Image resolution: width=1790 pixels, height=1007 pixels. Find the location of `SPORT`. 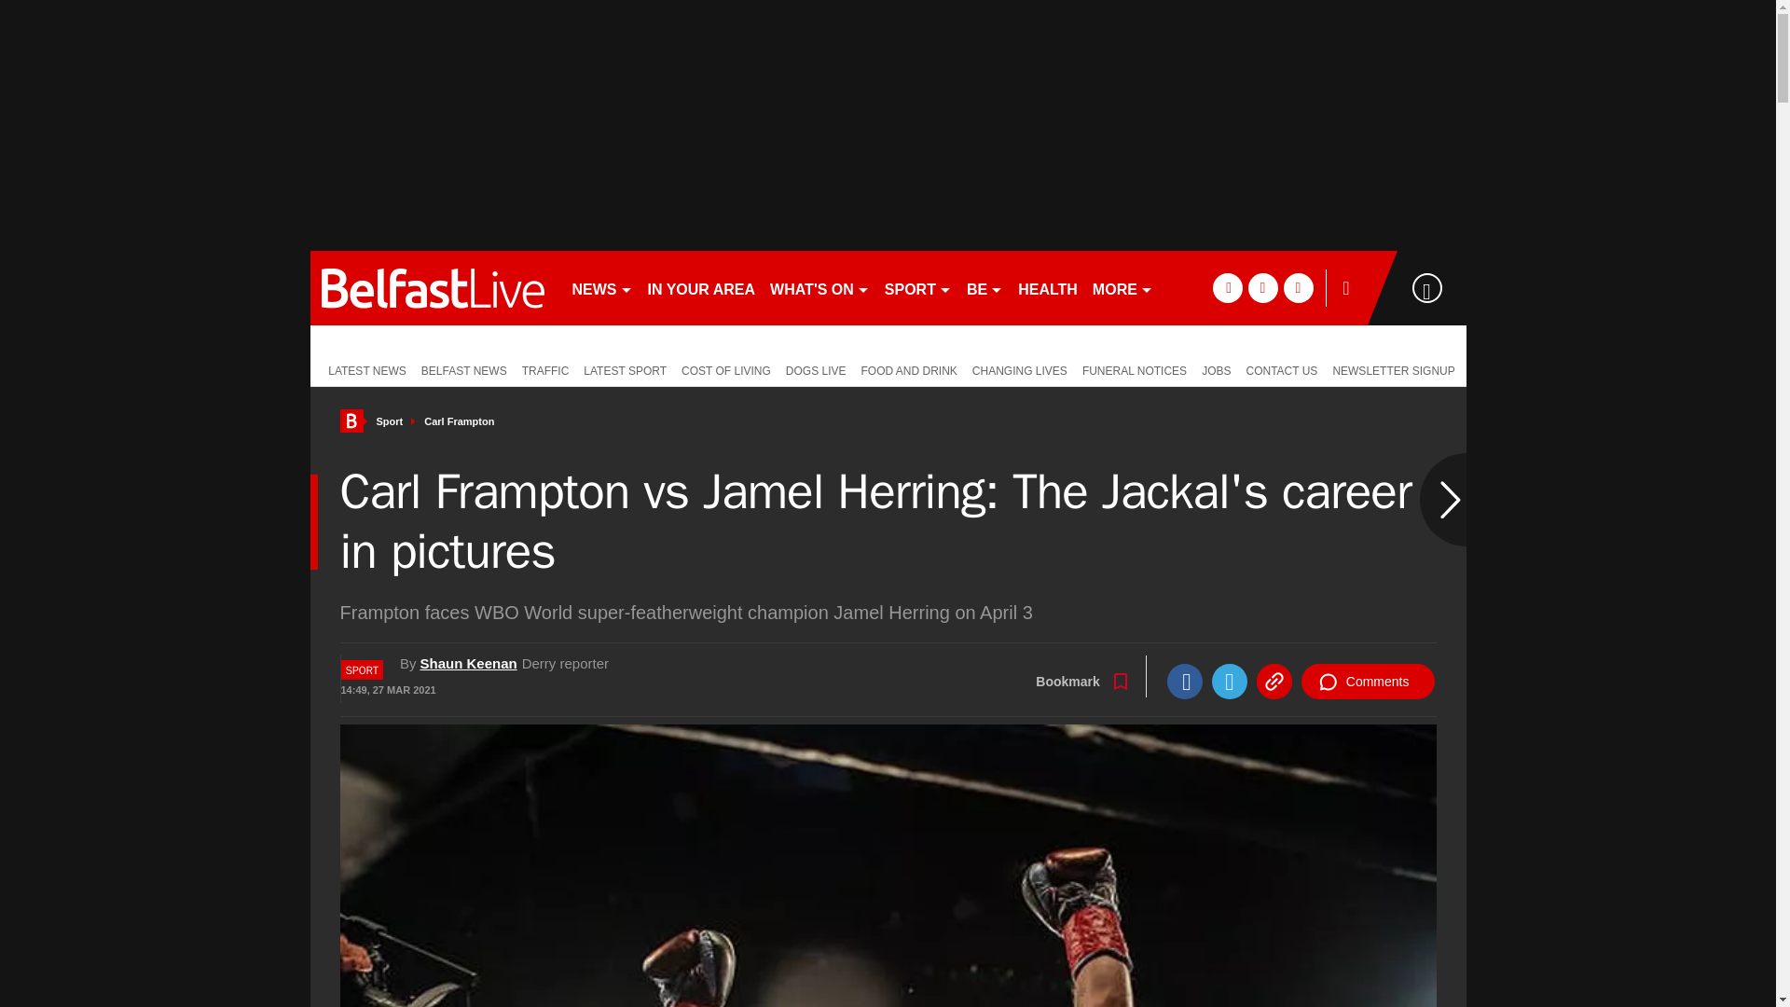

SPORT is located at coordinates (917, 287).